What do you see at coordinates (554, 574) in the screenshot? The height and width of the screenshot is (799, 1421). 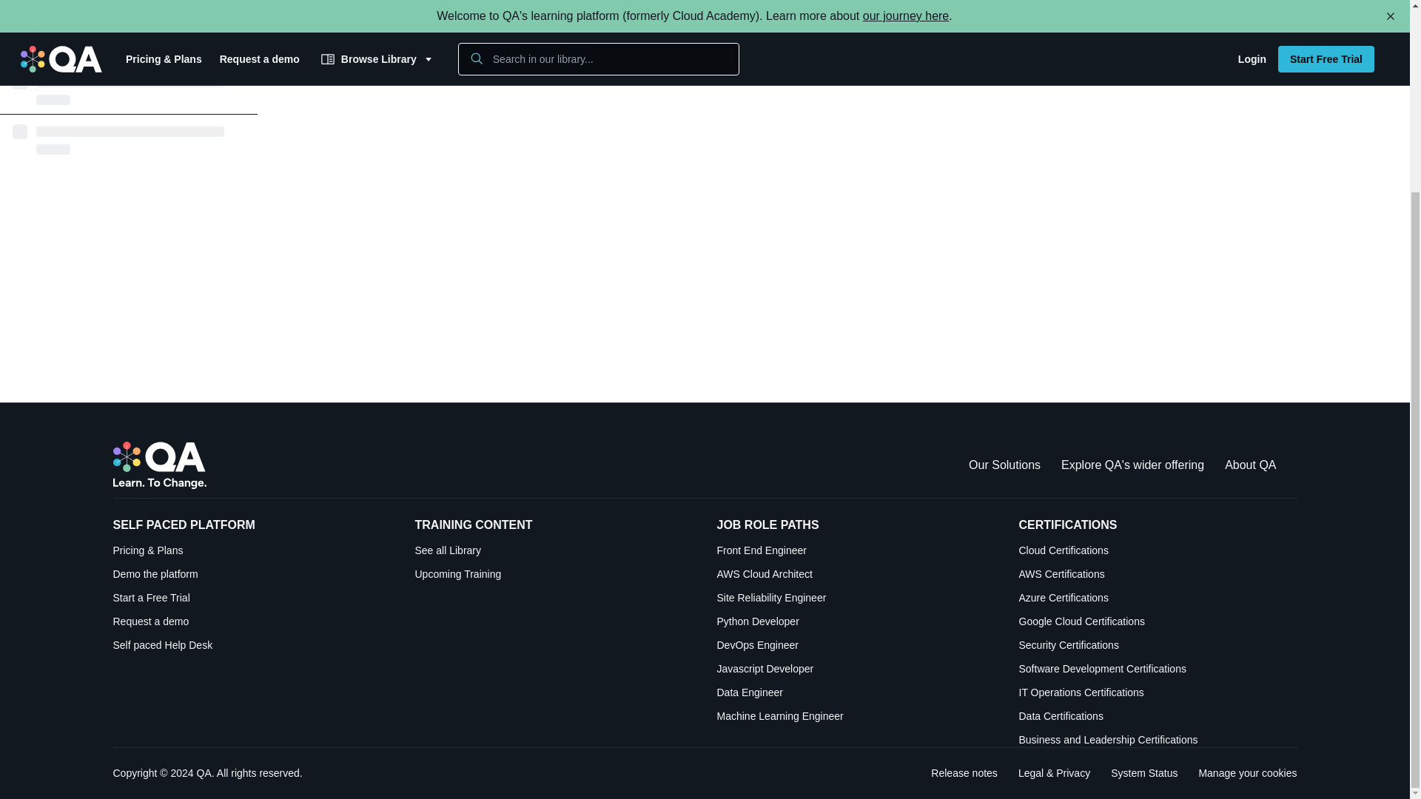 I see `Upcoming Training` at bounding box center [554, 574].